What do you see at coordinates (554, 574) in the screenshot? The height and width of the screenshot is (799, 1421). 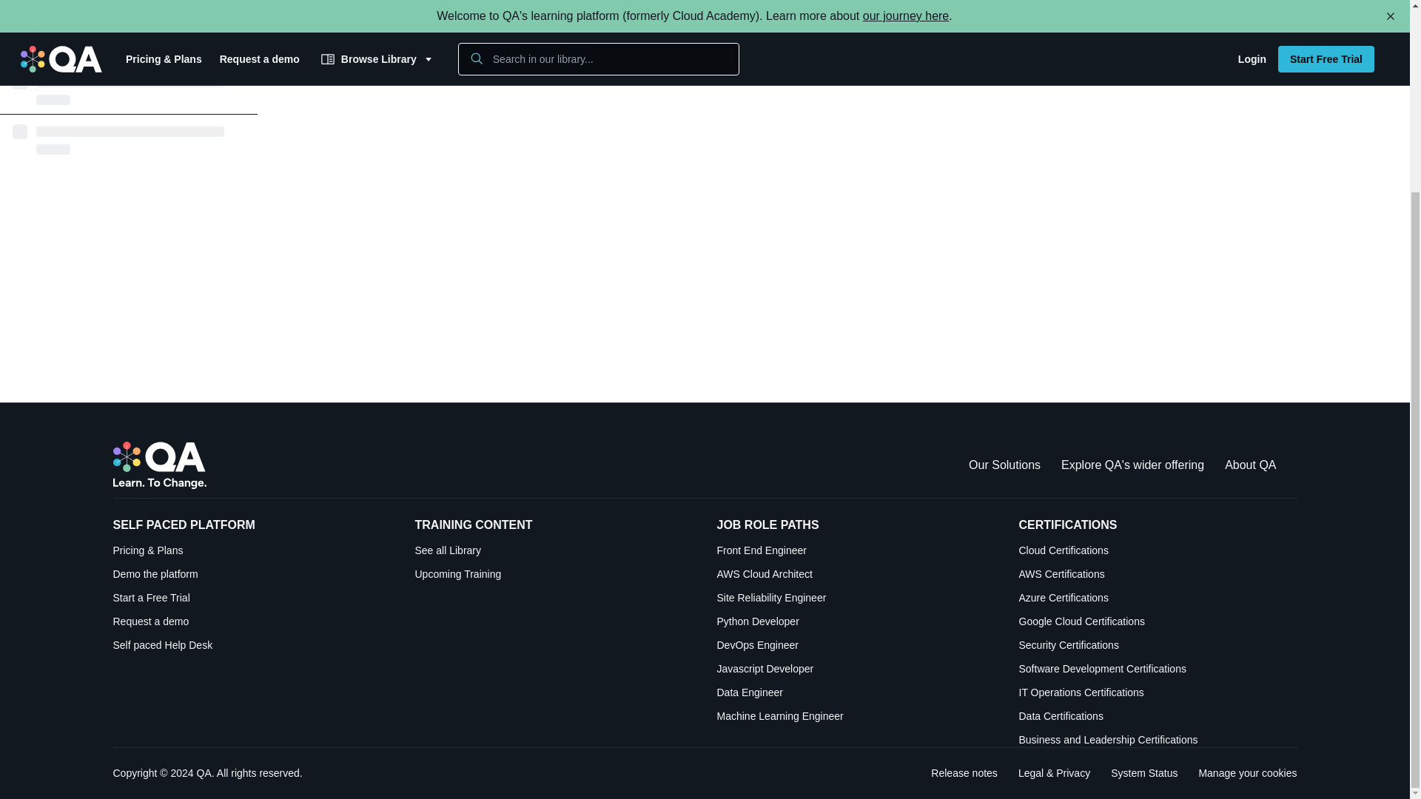 I see `Upcoming Training` at bounding box center [554, 574].